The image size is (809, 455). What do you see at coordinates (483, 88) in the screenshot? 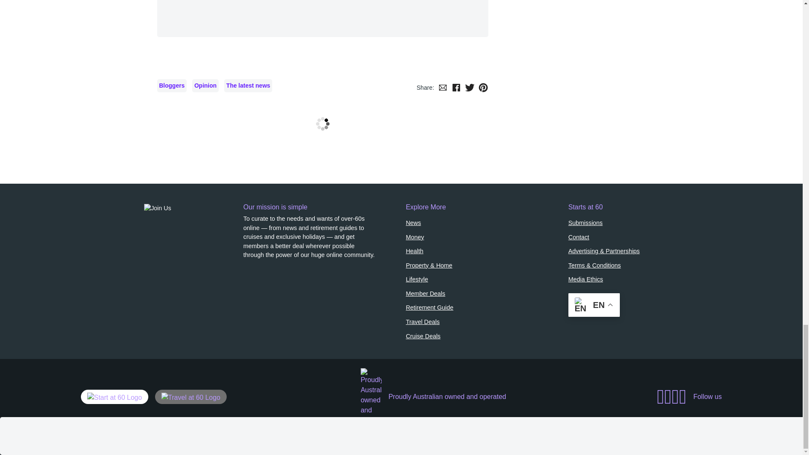
I see `Share on Pinterest` at bounding box center [483, 88].